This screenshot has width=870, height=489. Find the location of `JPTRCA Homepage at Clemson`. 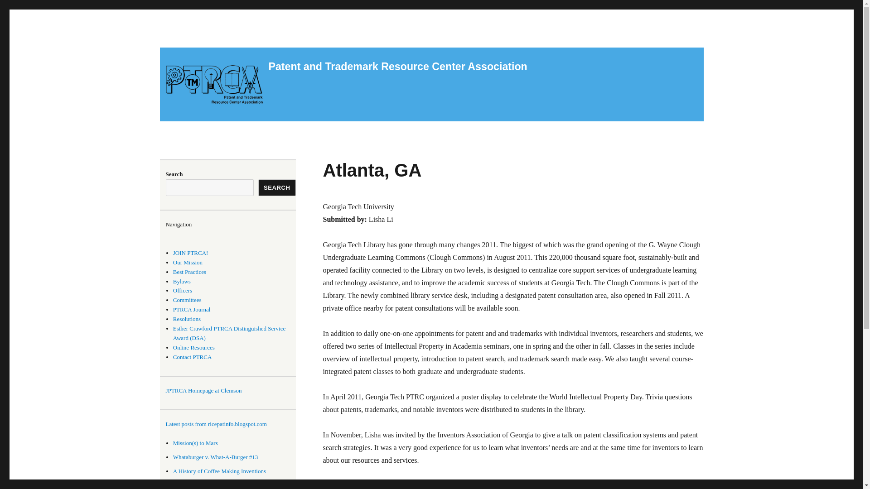

JPTRCA Homepage at Clemson is located at coordinates (204, 390).